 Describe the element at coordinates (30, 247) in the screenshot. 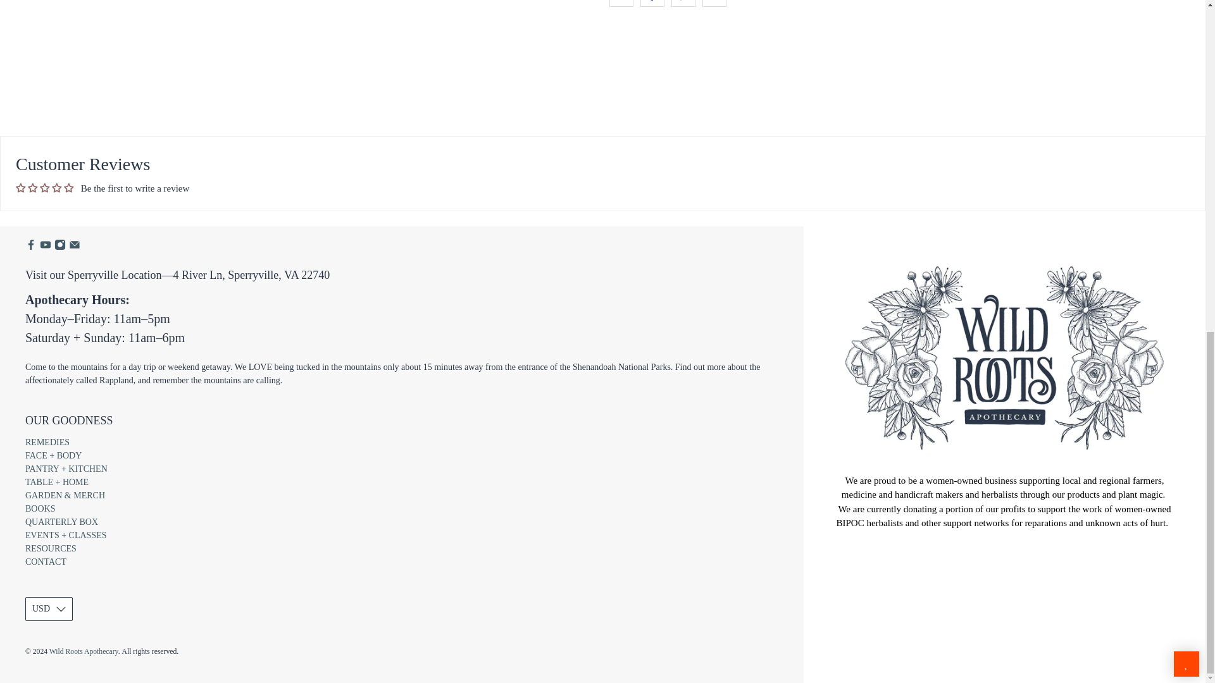

I see `Wild Roots Apothecary on Facebook` at that location.